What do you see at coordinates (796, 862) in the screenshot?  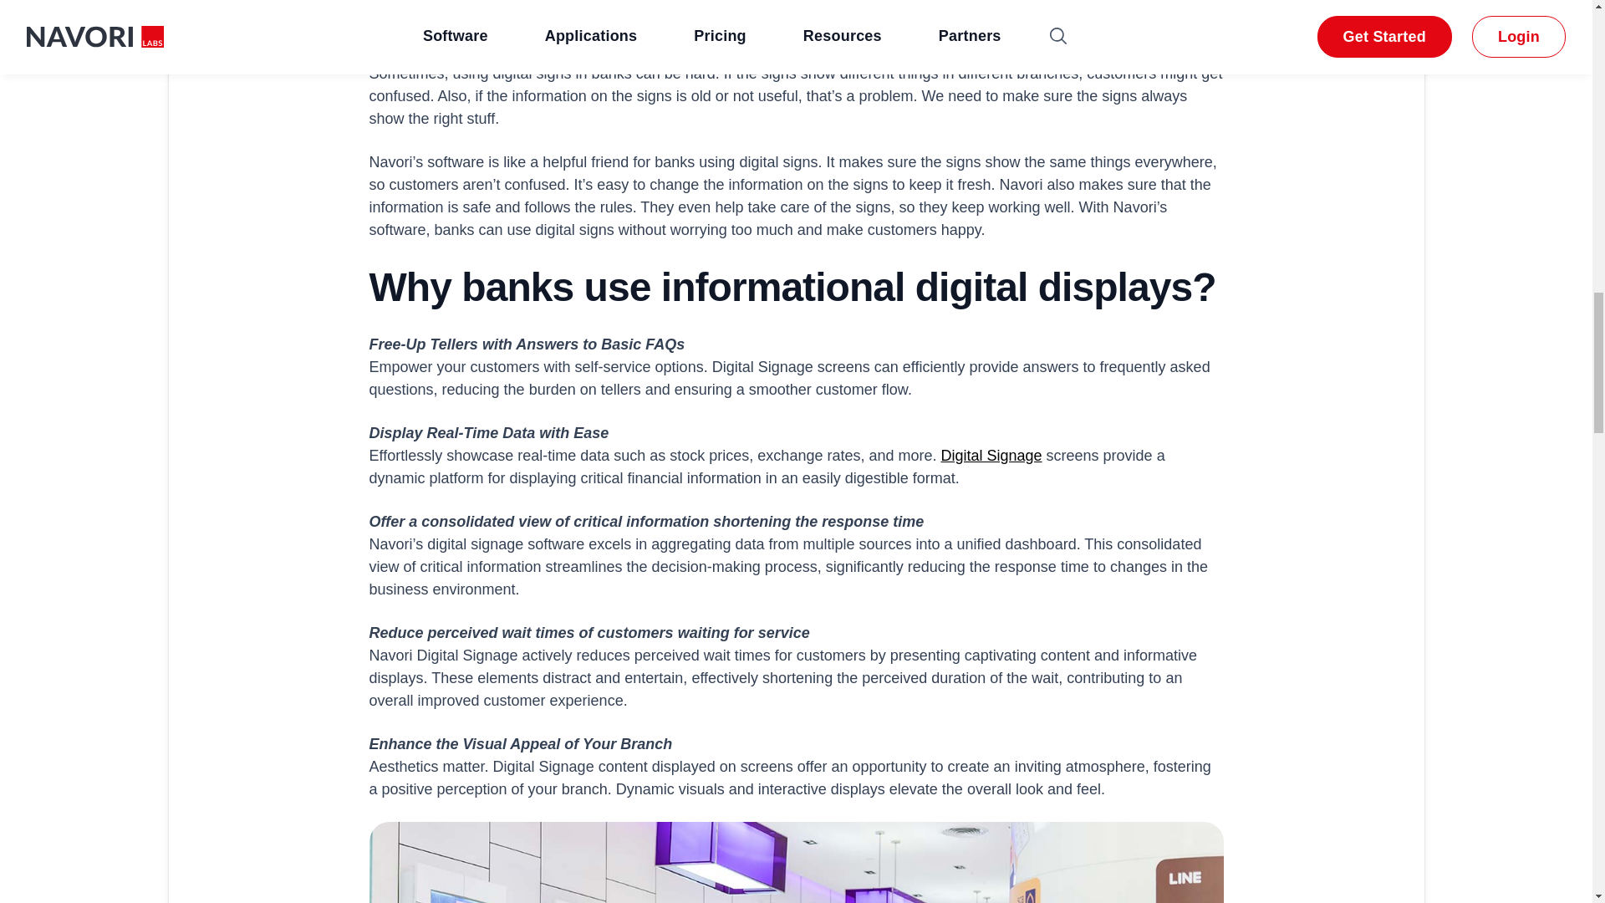 I see `Banking-Waiting-Customers` at bounding box center [796, 862].